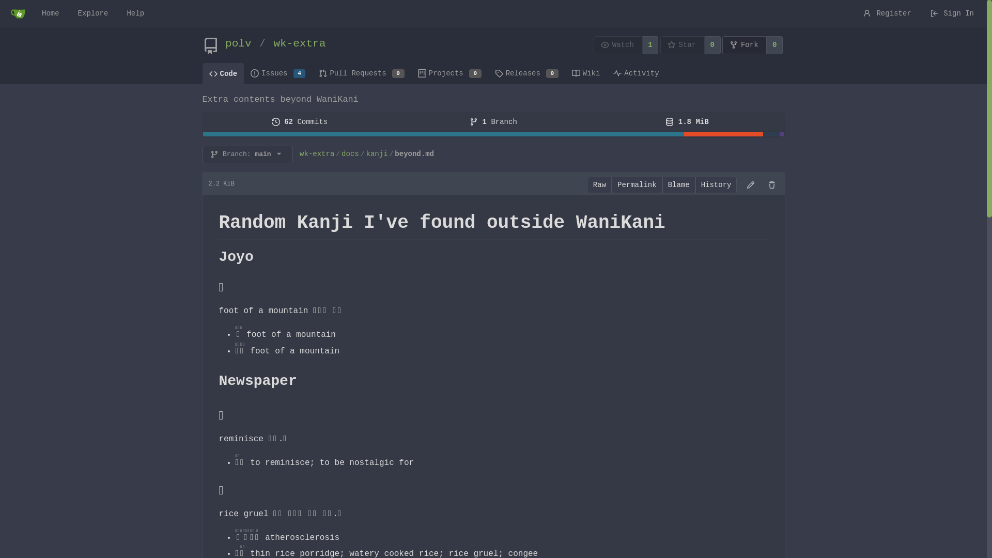 Image resolution: width=992 pixels, height=558 pixels. I want to click on Code, so click(223, 74).